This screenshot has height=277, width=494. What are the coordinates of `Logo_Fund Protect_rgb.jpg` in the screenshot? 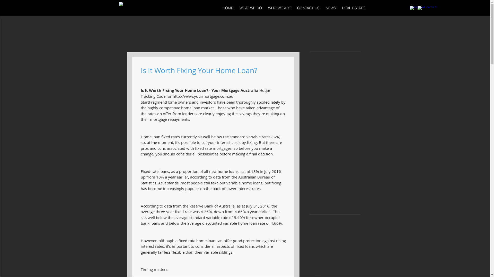 It's located at (154, 8).